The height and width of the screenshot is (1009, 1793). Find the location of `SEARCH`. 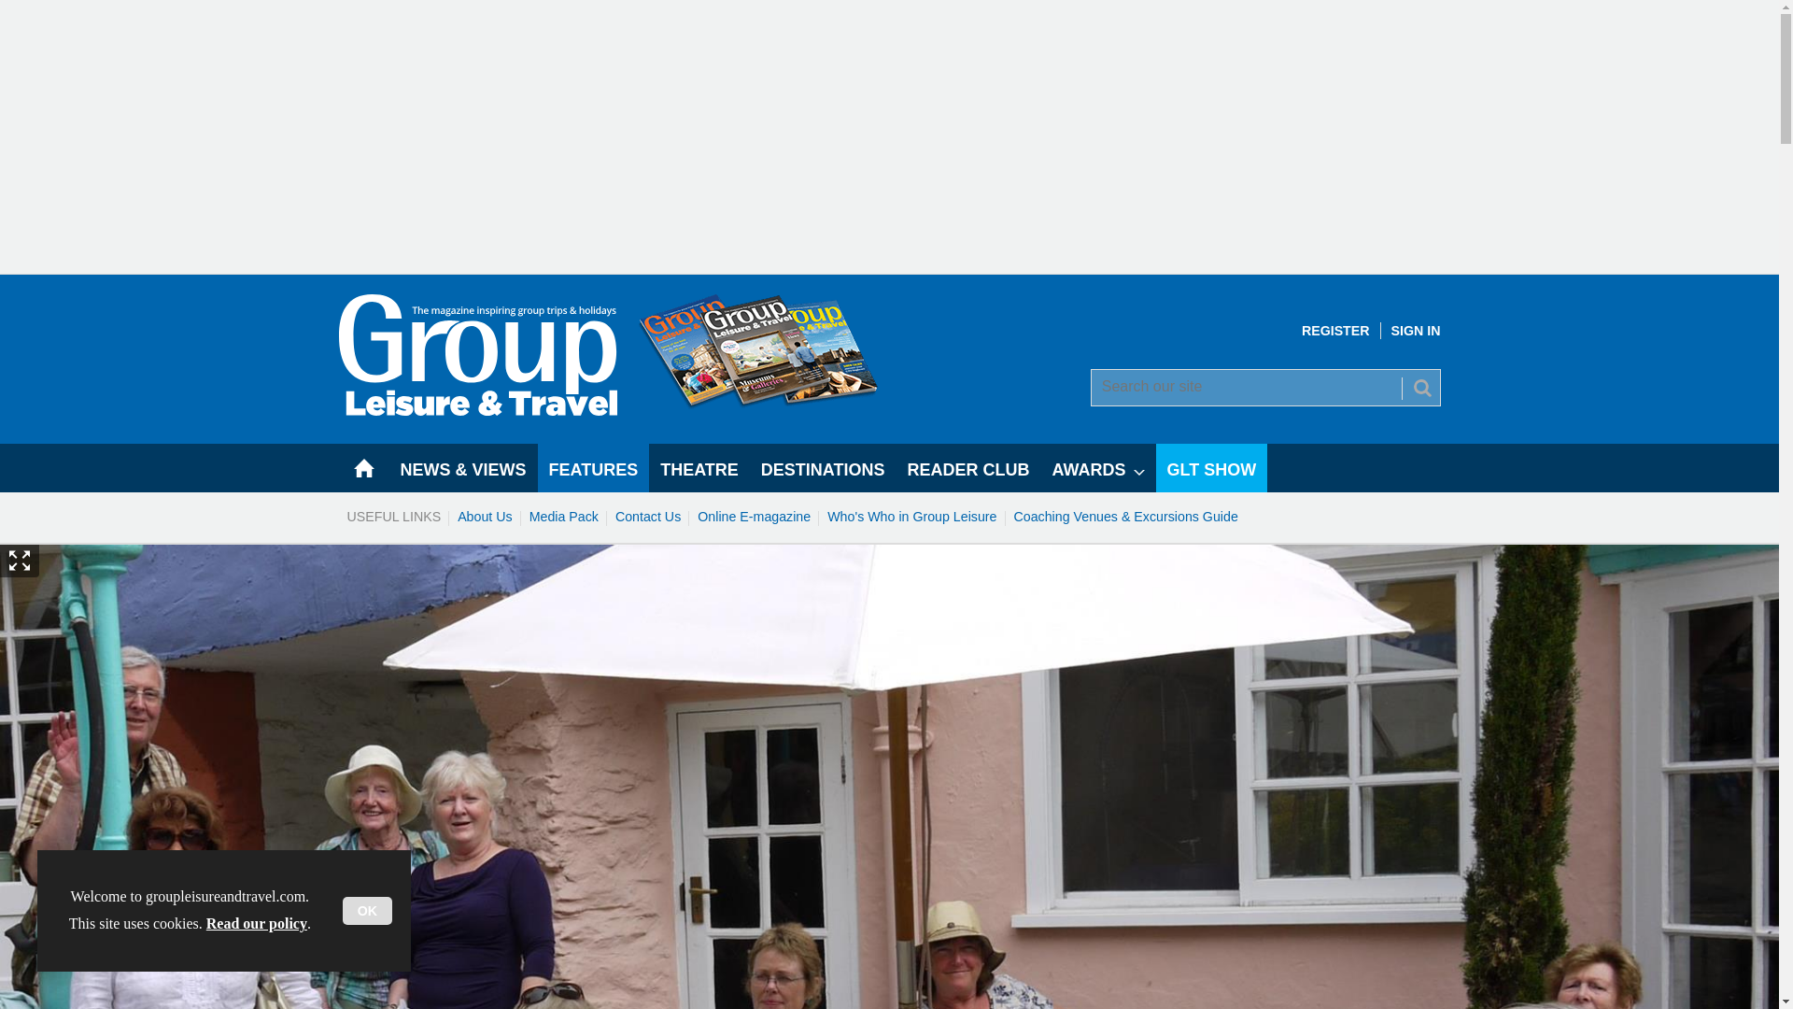

SEARCH is located at coordinates (1420, 387).